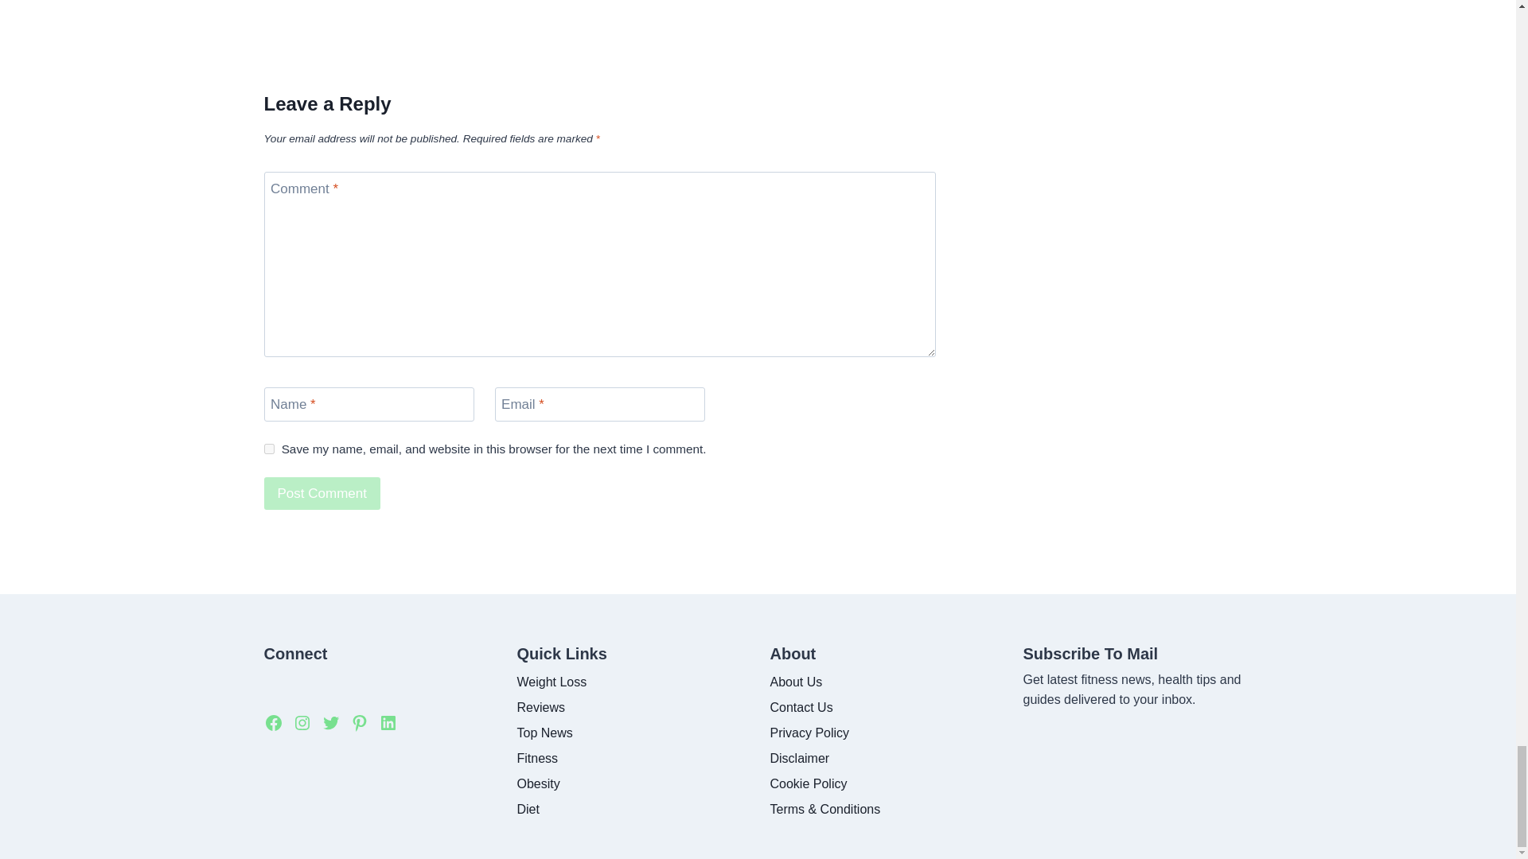 This screenshot has width=1528, height=859. What do you see at coordinates (269, 449) in the screenshot?
I see `yes` at bounding box center [269, 449].